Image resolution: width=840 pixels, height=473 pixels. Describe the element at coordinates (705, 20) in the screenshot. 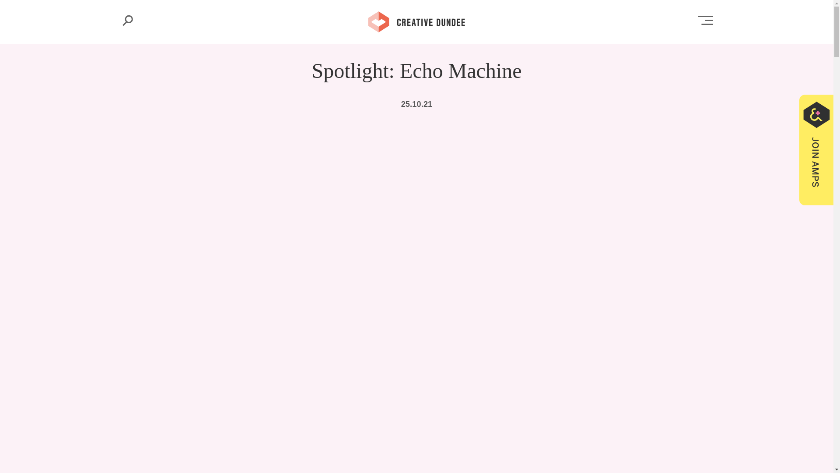

I see `Open Main Menu` at that location.